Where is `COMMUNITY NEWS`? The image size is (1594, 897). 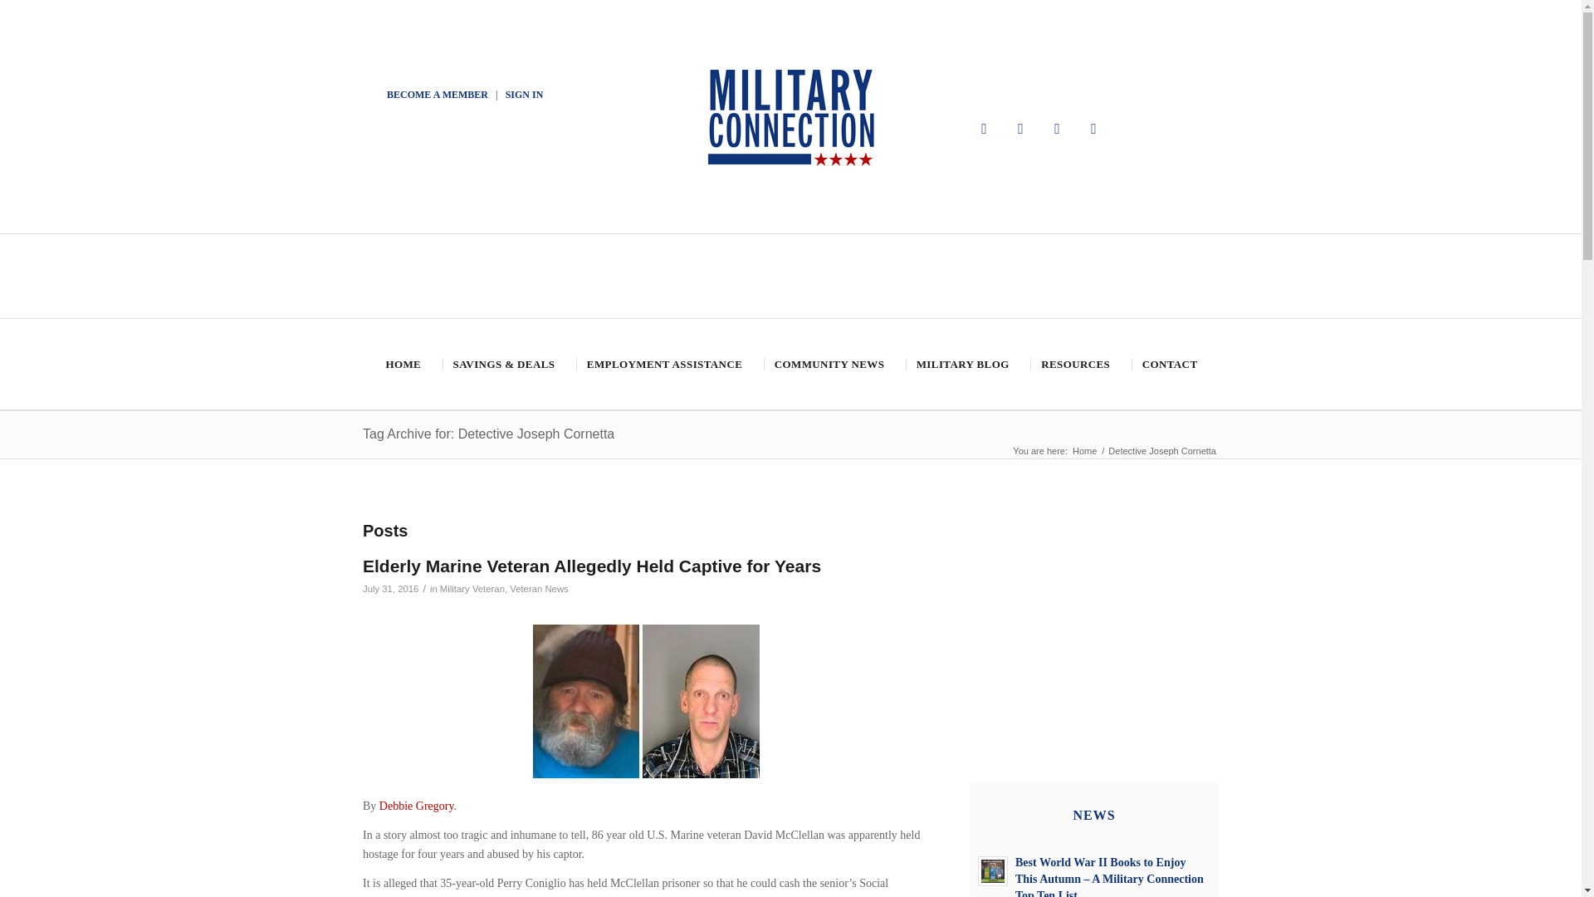 COMMUNITY NEWS is located at coordinates (828, 364).